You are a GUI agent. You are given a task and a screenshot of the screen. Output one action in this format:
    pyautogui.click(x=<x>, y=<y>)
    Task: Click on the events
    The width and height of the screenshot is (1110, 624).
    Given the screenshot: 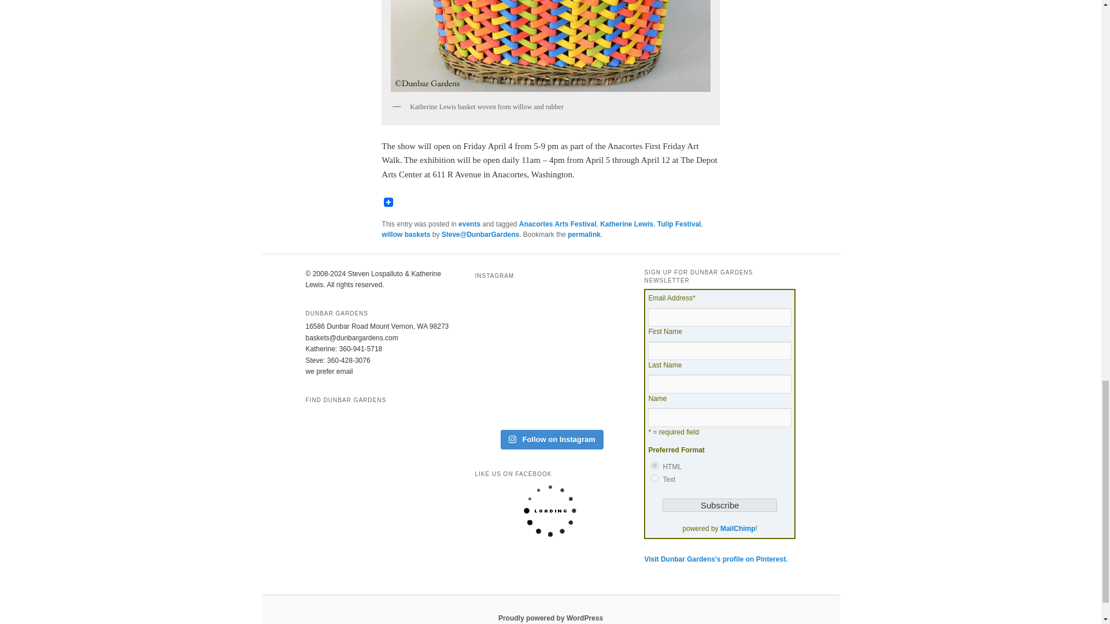 What is the action you would take?
    pyautogui.click(x=469, y=224)
    